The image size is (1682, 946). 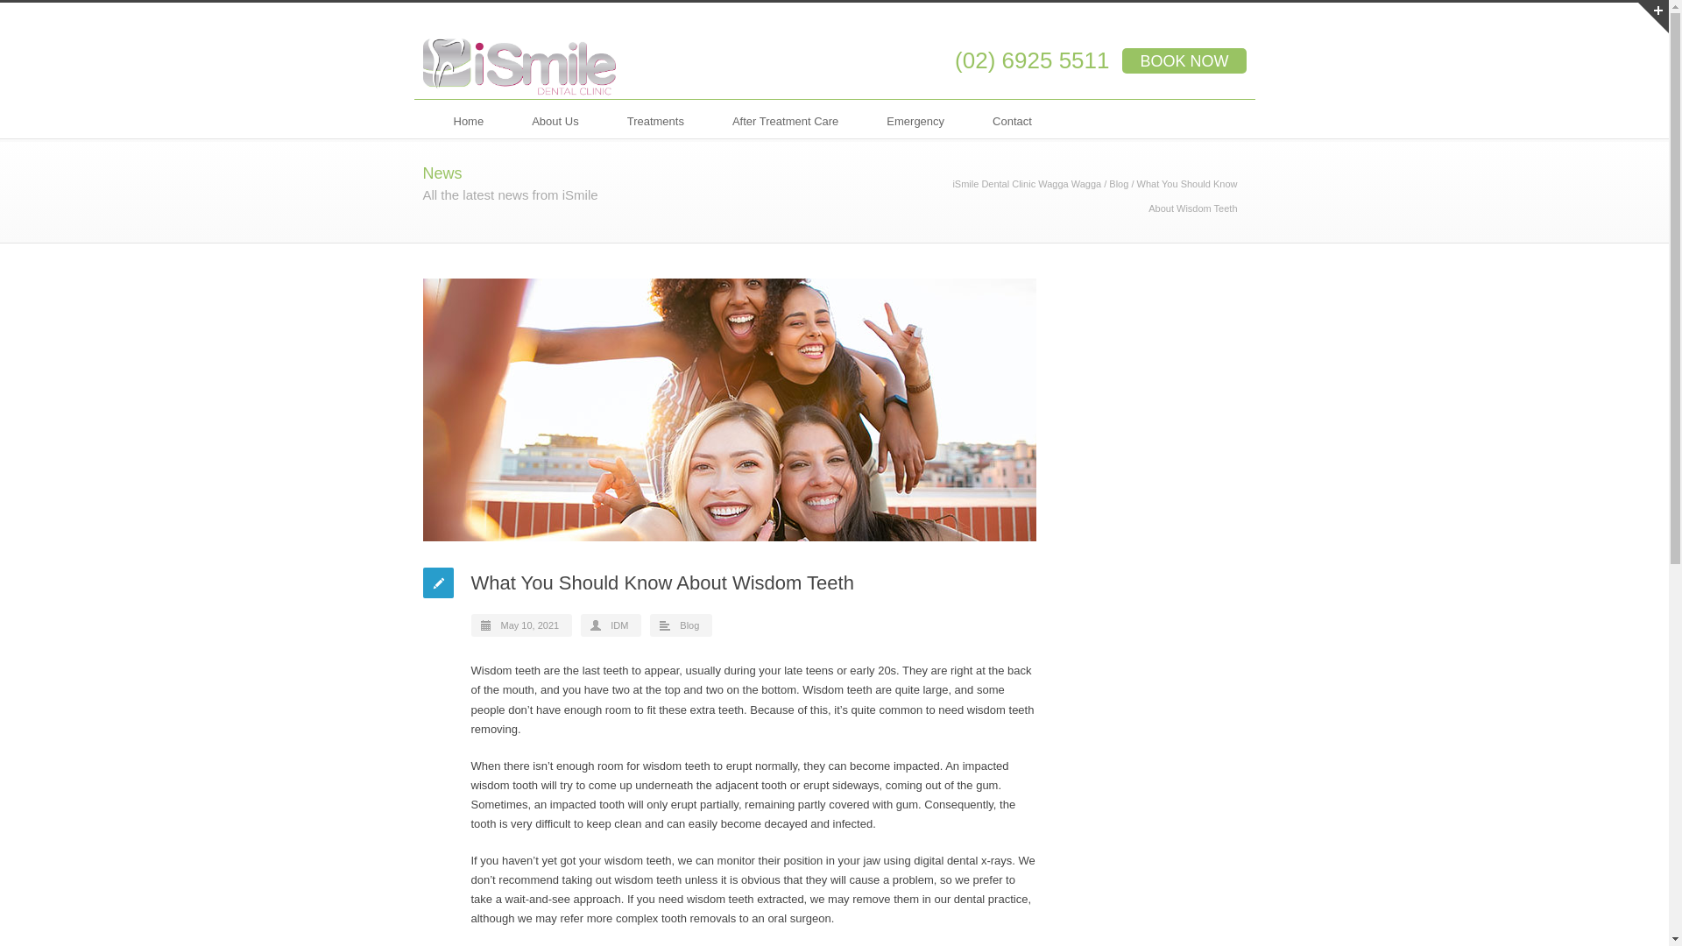 What do you see at coordinates (1184, 61) in the screenshot?
I see `BOOK NOW` at bounding box center [1184, 61].